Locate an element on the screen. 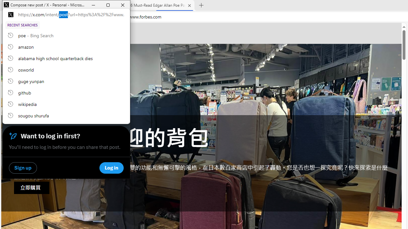 The image size is (408, 229). amazon, recent searches from history is located at coordinates (66, 46).